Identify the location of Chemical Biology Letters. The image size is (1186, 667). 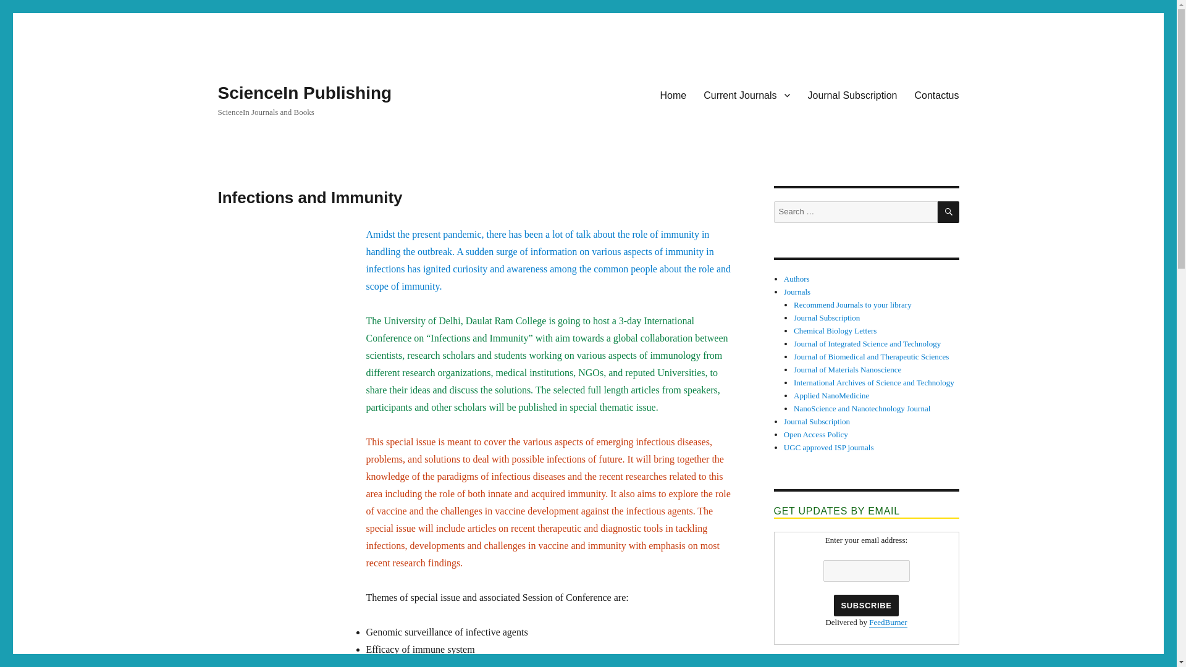
(835, 331).